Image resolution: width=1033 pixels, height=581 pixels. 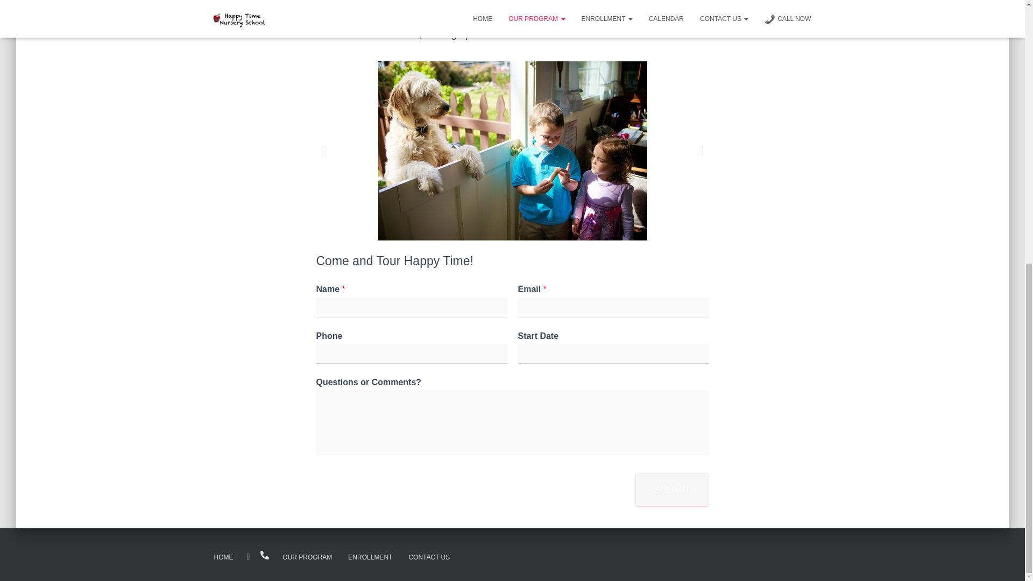 What do you see at coordinates (265, 555) in the screenshot?
I see `CALL` at bounding box center [265, 555].